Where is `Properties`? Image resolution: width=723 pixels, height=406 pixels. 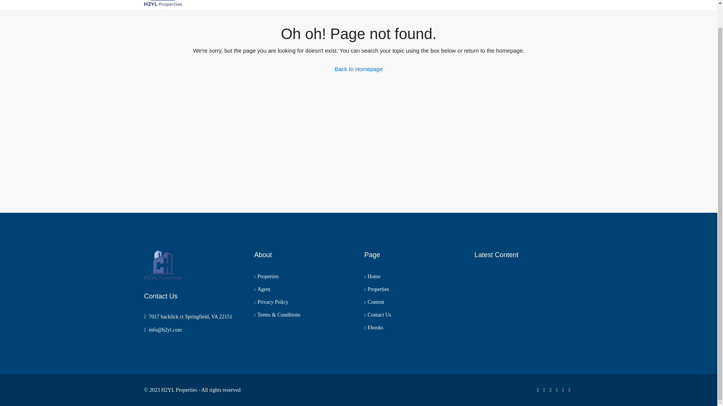 Properties is located at coordinates (377, 289).